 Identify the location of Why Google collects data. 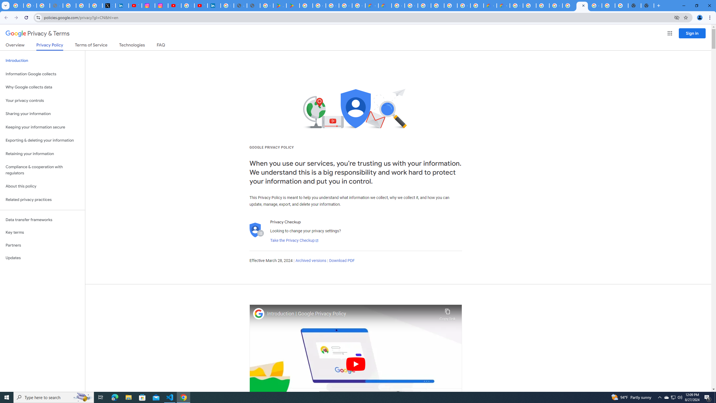
(43, 87).